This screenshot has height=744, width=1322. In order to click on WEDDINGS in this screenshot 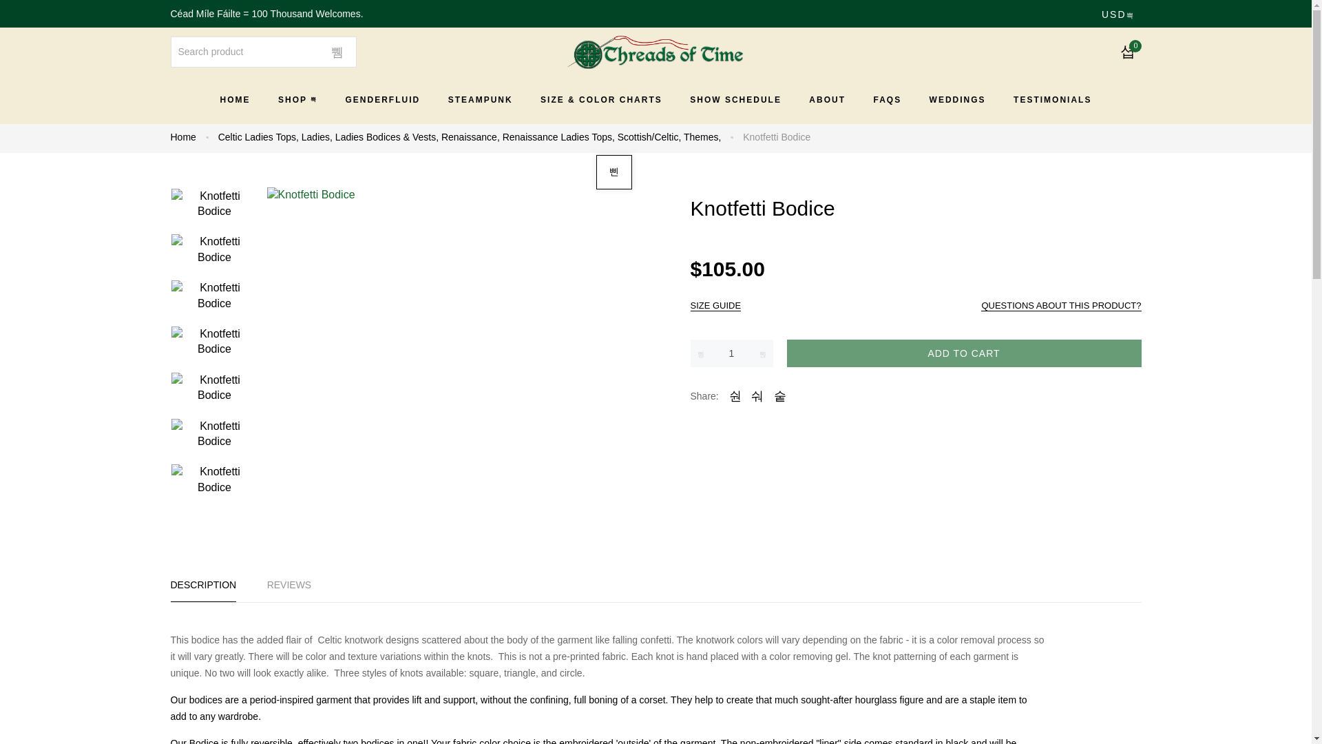, I will do `click(957, 99)`.